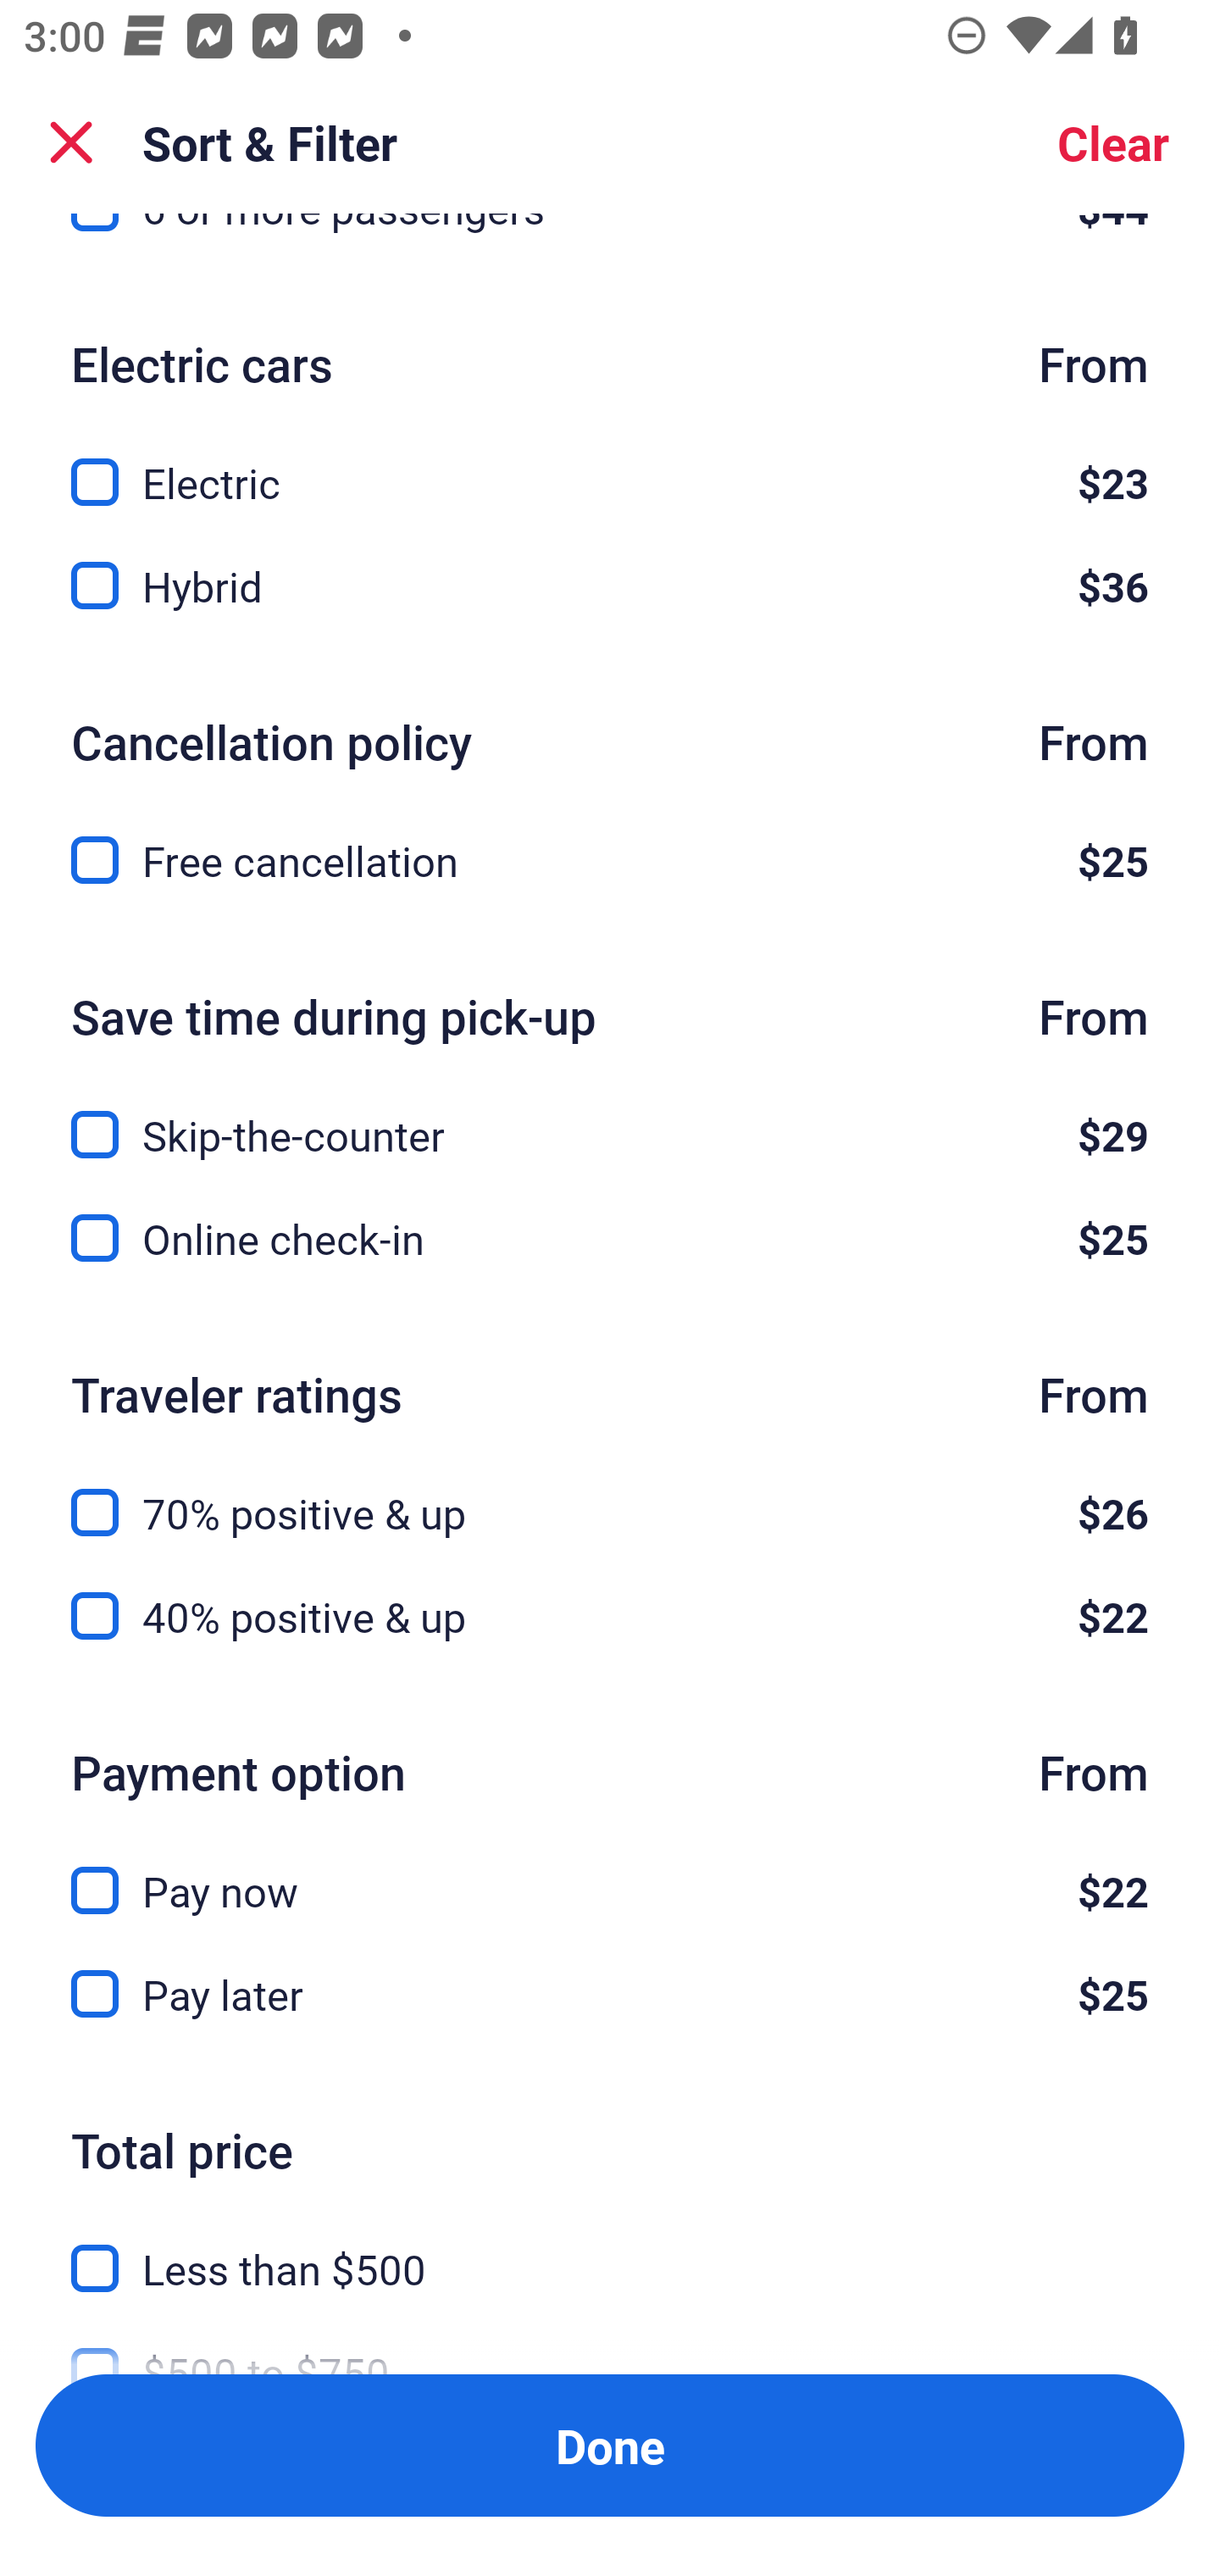 The height and width of the screenshot is (2576, 1220). What do you see at coordinates (610, 2446) in the screenshot?
I see `Apply and close Sort and Filter Done` at bounding box center [610, 2446].